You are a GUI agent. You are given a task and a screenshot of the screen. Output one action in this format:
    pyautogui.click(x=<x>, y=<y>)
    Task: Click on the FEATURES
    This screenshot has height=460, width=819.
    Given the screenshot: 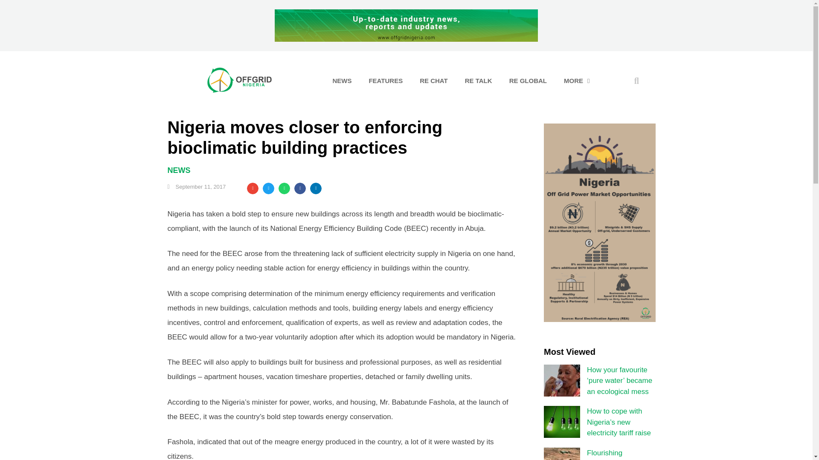 What is the action you would take?
    pyautogui.click(x=386, y=81)
    